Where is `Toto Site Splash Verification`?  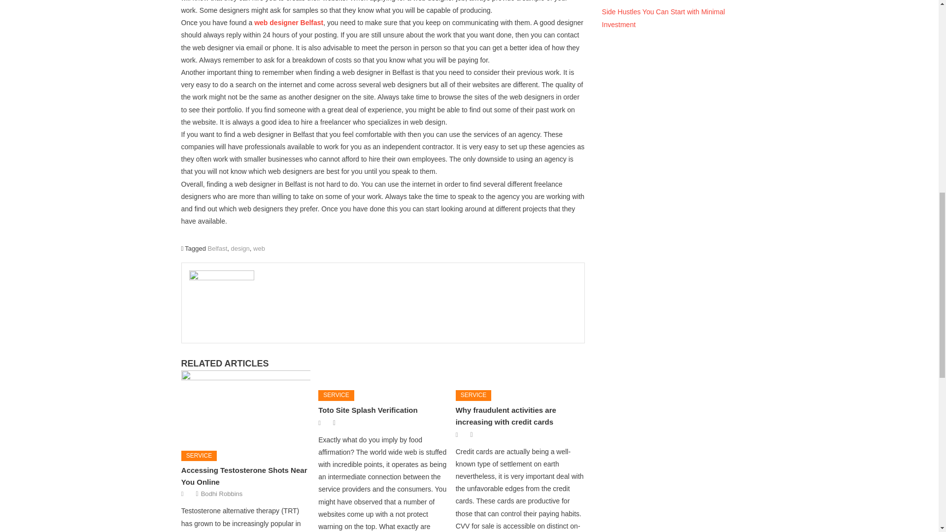
Toto Site Splash Verification is located at coordinates (382, 376).